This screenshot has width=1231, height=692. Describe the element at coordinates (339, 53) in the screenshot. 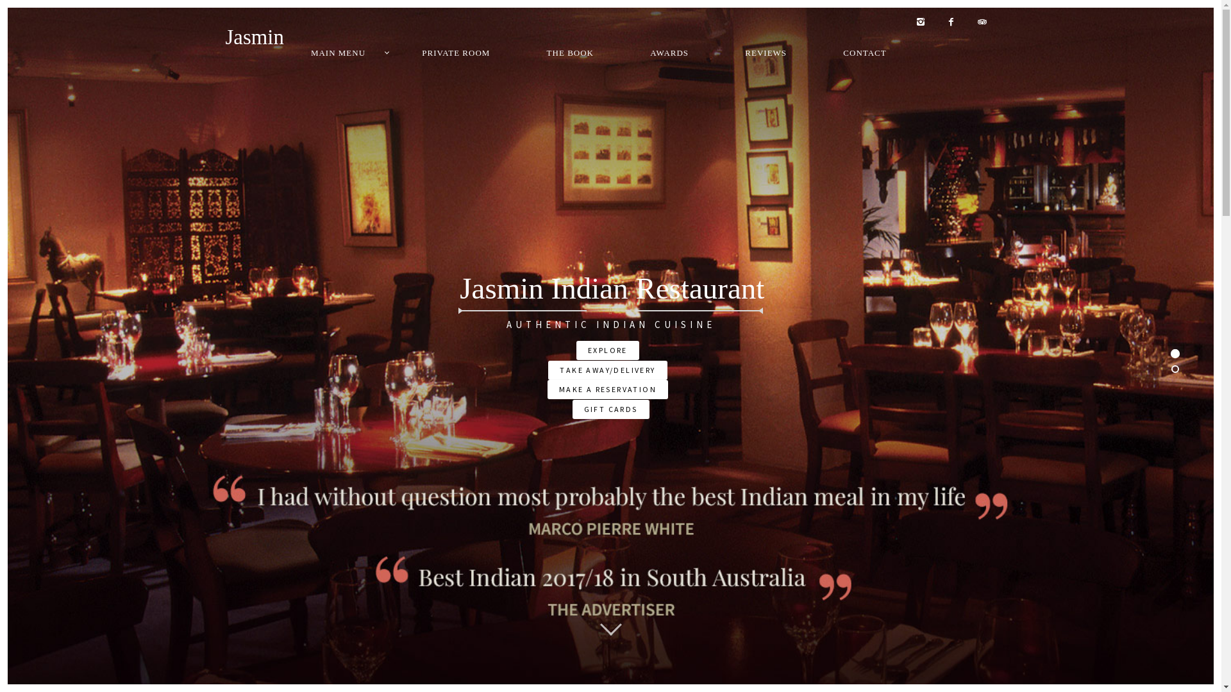

I see `MAIN MENU` at that location.